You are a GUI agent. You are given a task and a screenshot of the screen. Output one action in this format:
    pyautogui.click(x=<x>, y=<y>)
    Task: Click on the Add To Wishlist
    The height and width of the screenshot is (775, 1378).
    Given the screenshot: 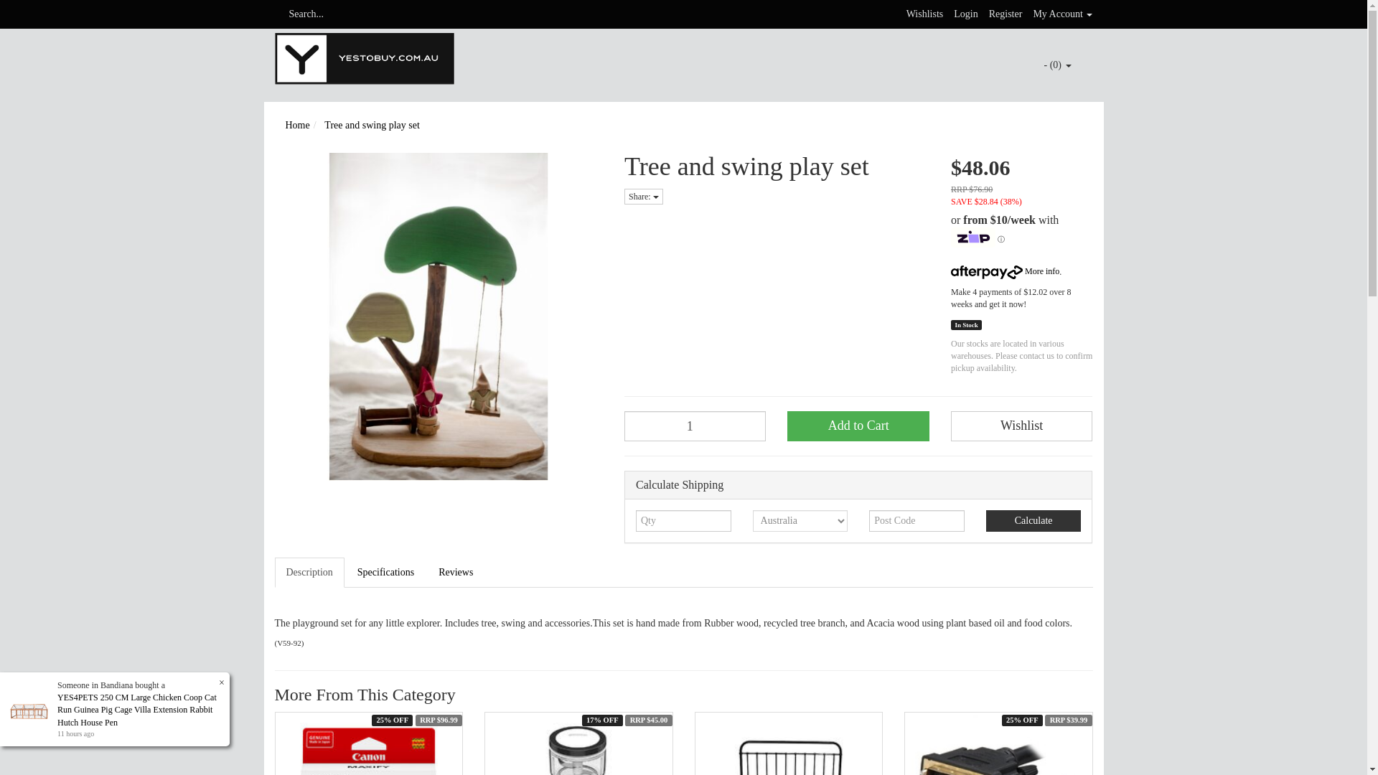 What is the action you would take?
    pyautogui.click(x=1021, y=426)
    